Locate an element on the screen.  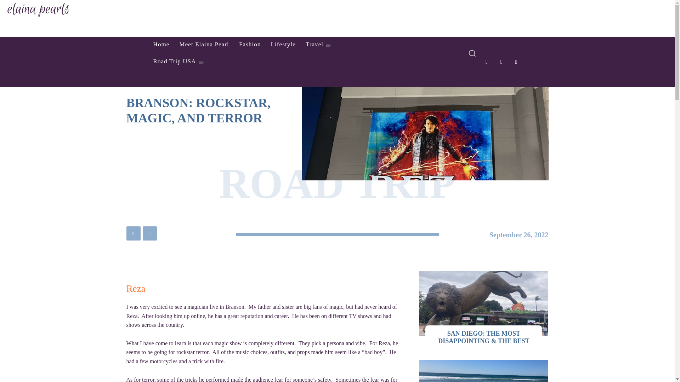
Road Trip USA is located at coordinates (178, 62).